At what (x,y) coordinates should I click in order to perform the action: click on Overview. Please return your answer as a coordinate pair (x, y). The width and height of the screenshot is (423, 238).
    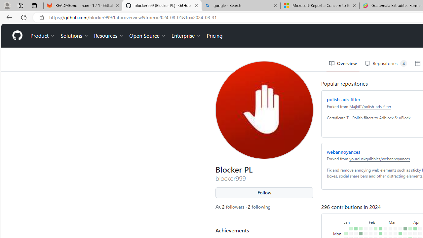
    Looking at the image, I should click on (342, 40).